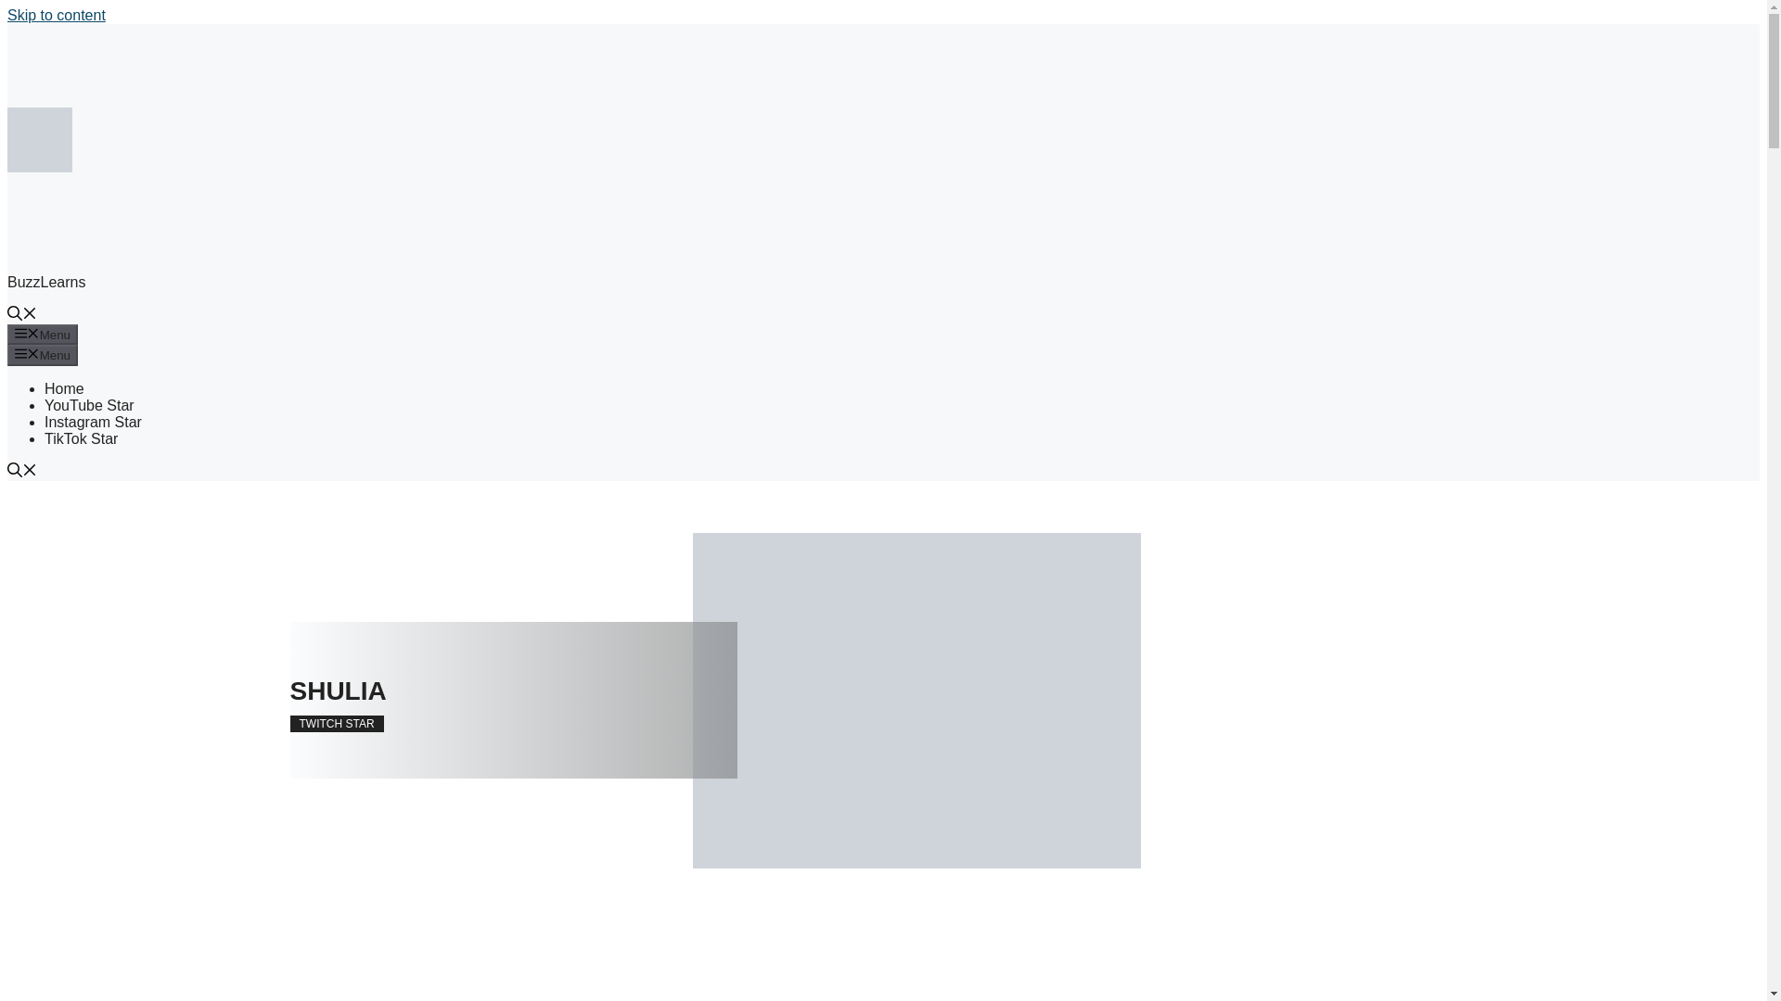  Describe the element at coordinates (81, 438) in the screenshot. I see `TikTok Star` at that location.